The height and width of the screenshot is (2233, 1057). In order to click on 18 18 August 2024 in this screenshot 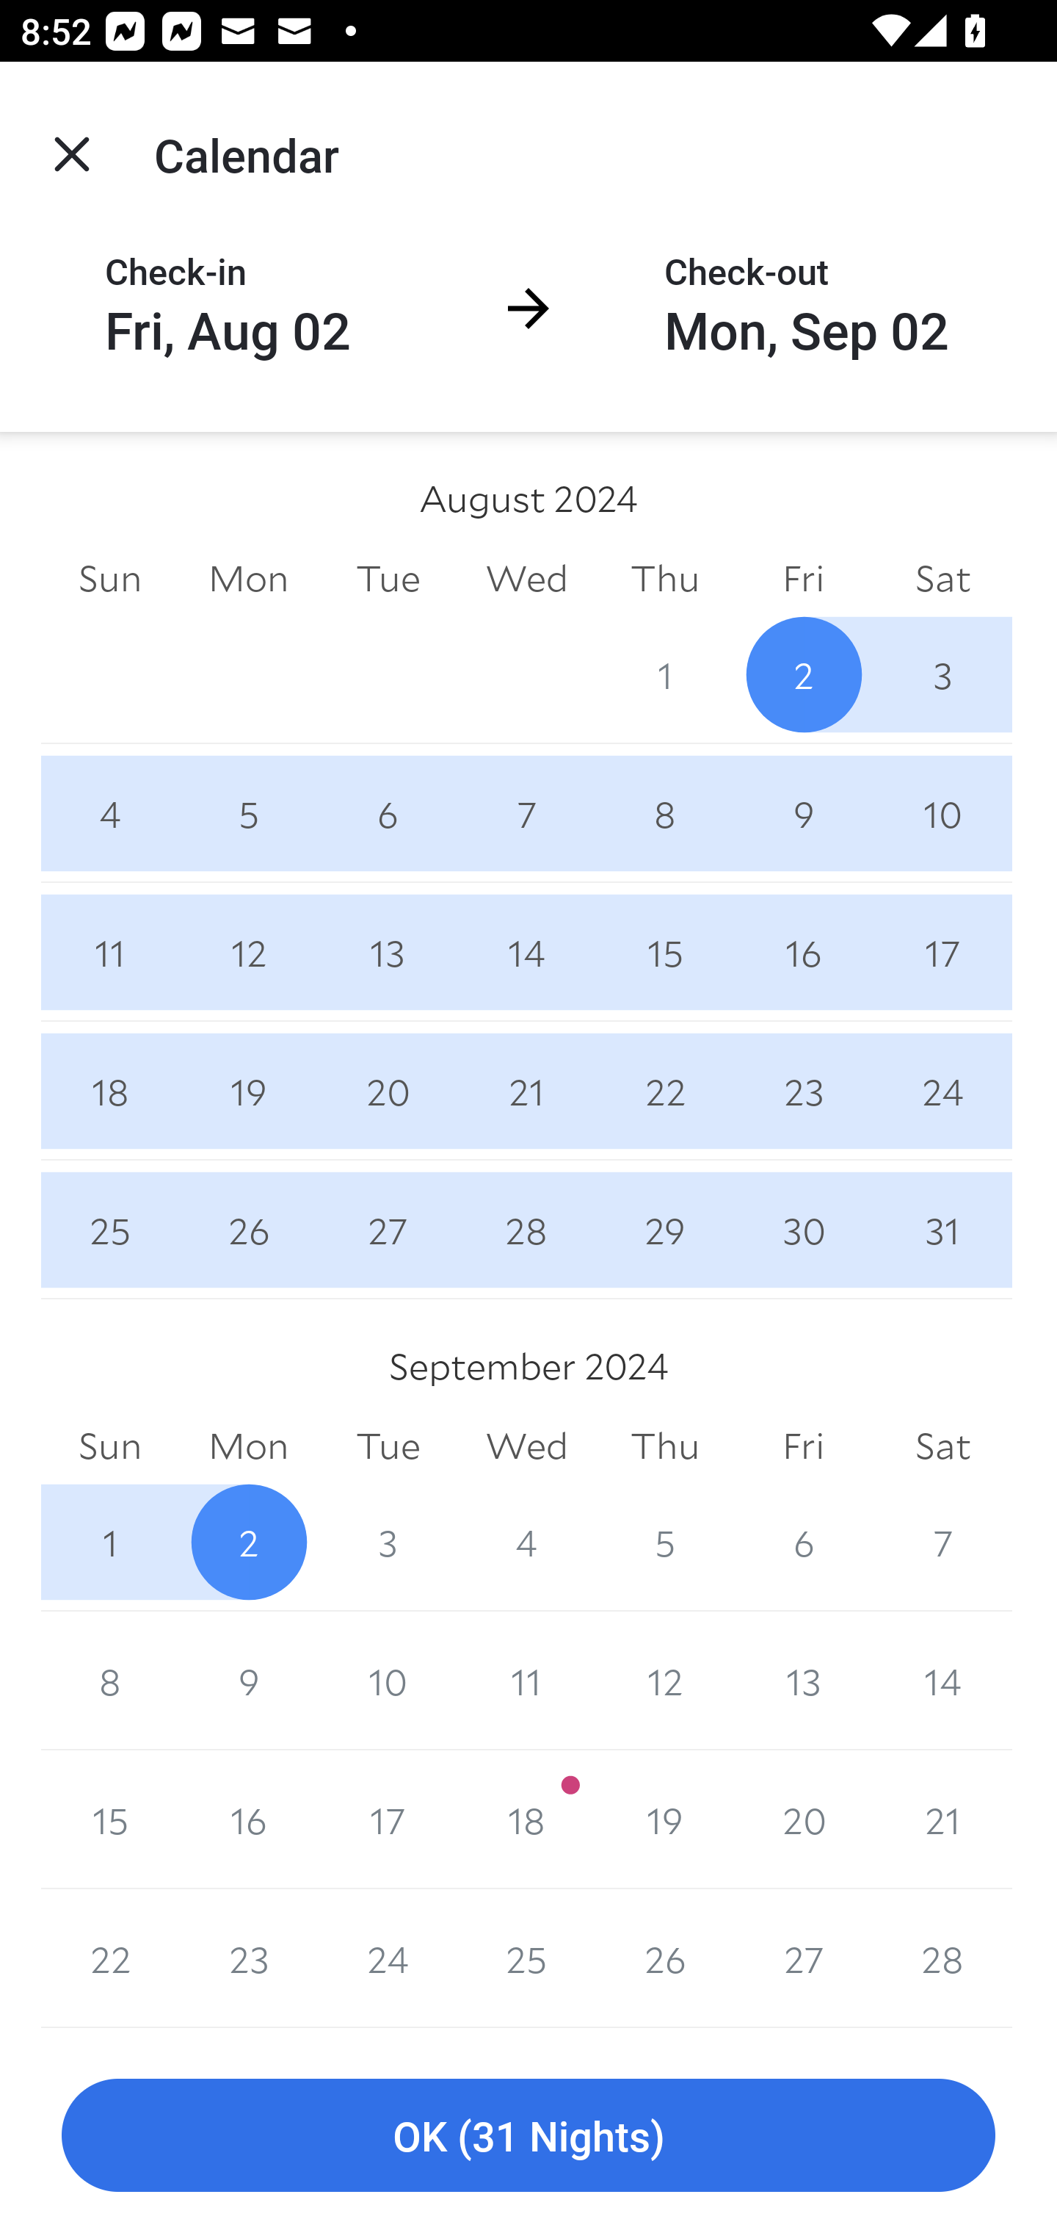, I will do `click(110, 1092)`.